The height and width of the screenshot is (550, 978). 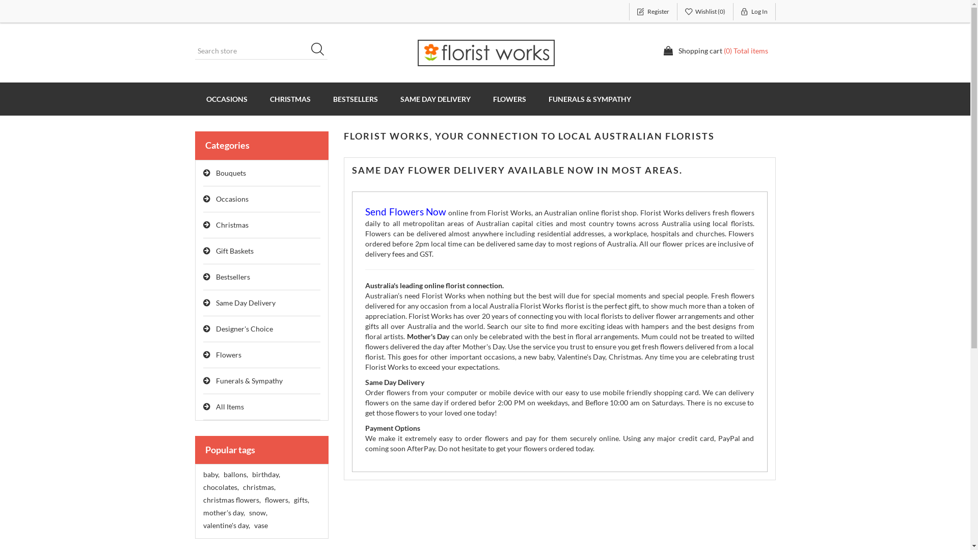 What do you see at coordinates (405, 213) in the screenshot?
I see `Send Flowers Now` at bounding box center [405, 213].